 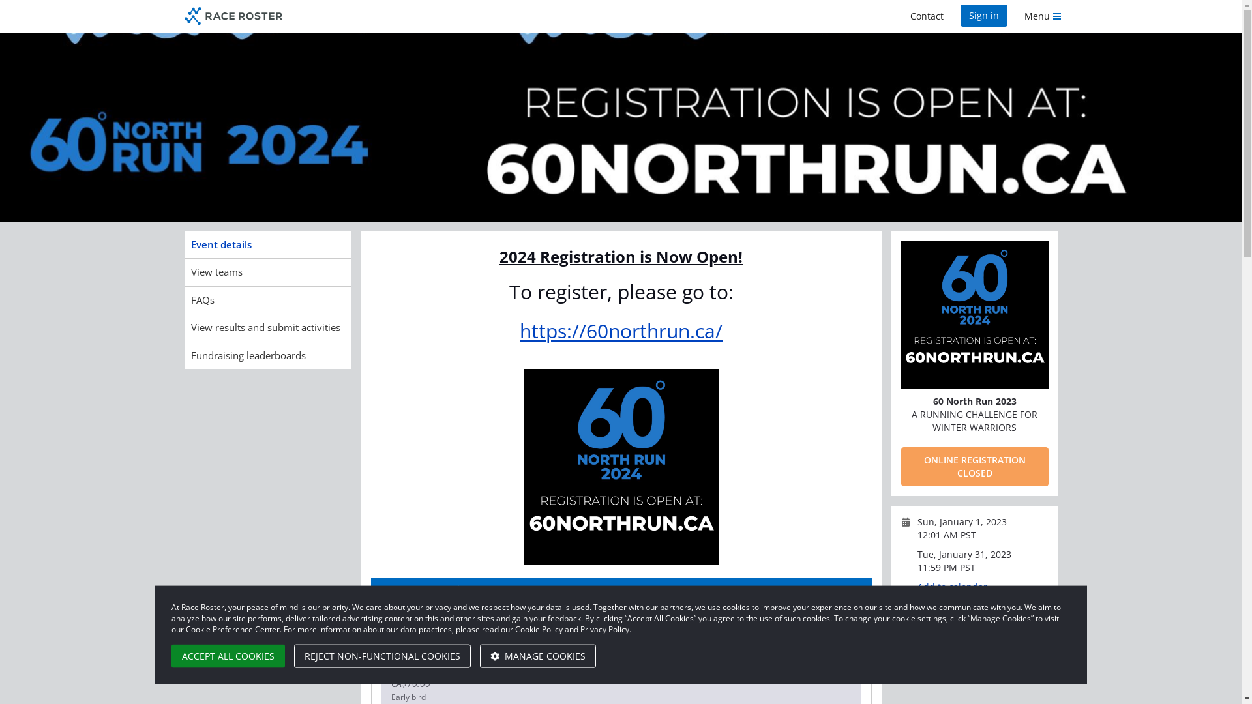 What do you see at coordinates (975, 467) in the screenshot?
I see `ONLINE REGISTRATION CLOSED` at bounding box center [975, 467].